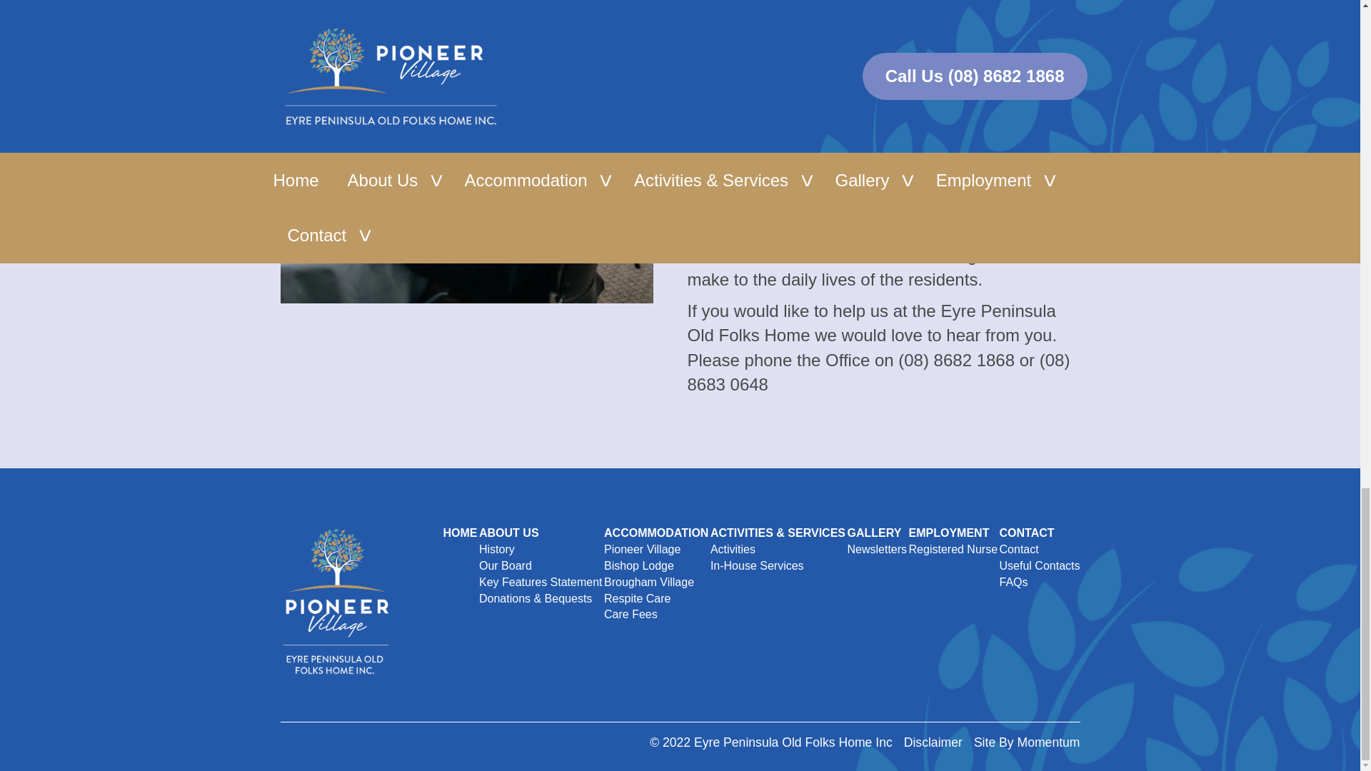  I want to click on History, so click(497, 549).